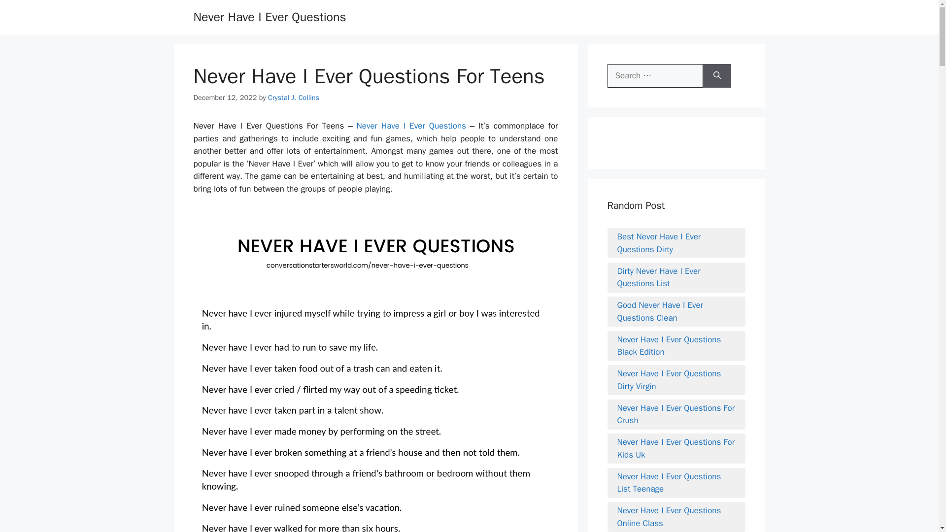 This screenshot has height=532, width=946. Describe the element at coordinates (676, 242) in the screenshot. I see `Best Never Have I Ever Questions Dirty` at that location.